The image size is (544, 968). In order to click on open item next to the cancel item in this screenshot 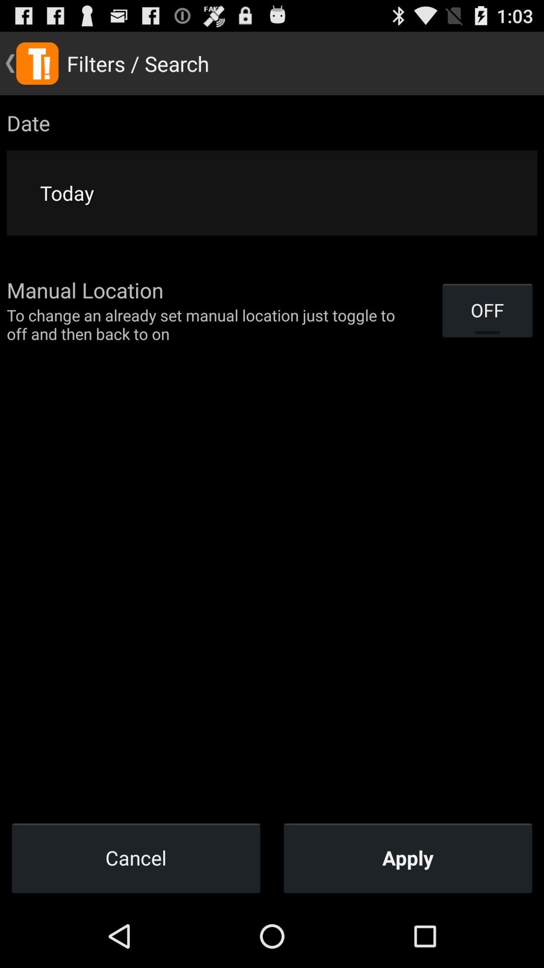, I will do `click(408, 858)`.